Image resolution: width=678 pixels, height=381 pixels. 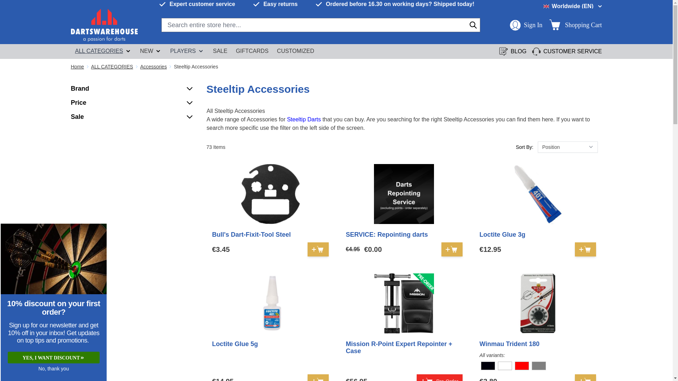 What do you see at coordinates (522, 366) in the screenshot?
I see `2642` at bounding box center [522, 366].